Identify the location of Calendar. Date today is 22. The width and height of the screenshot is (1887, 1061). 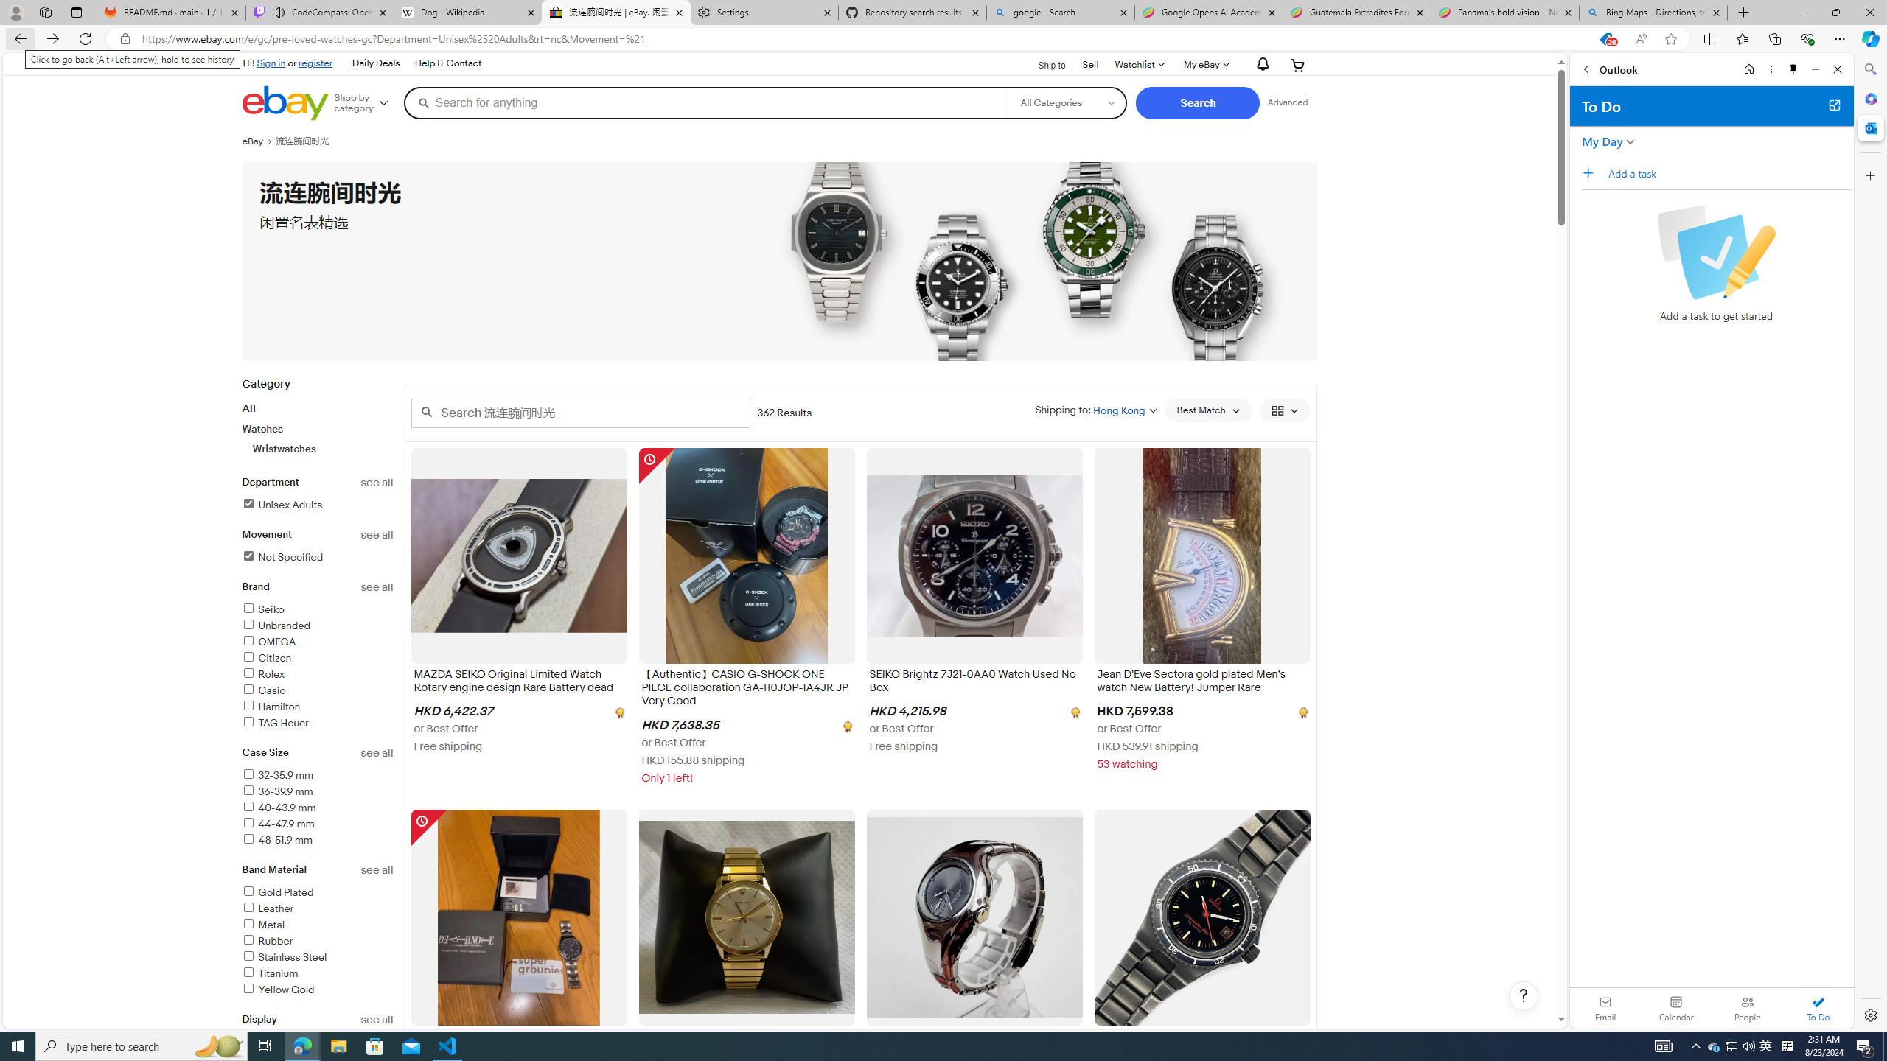
(1676, 1008).